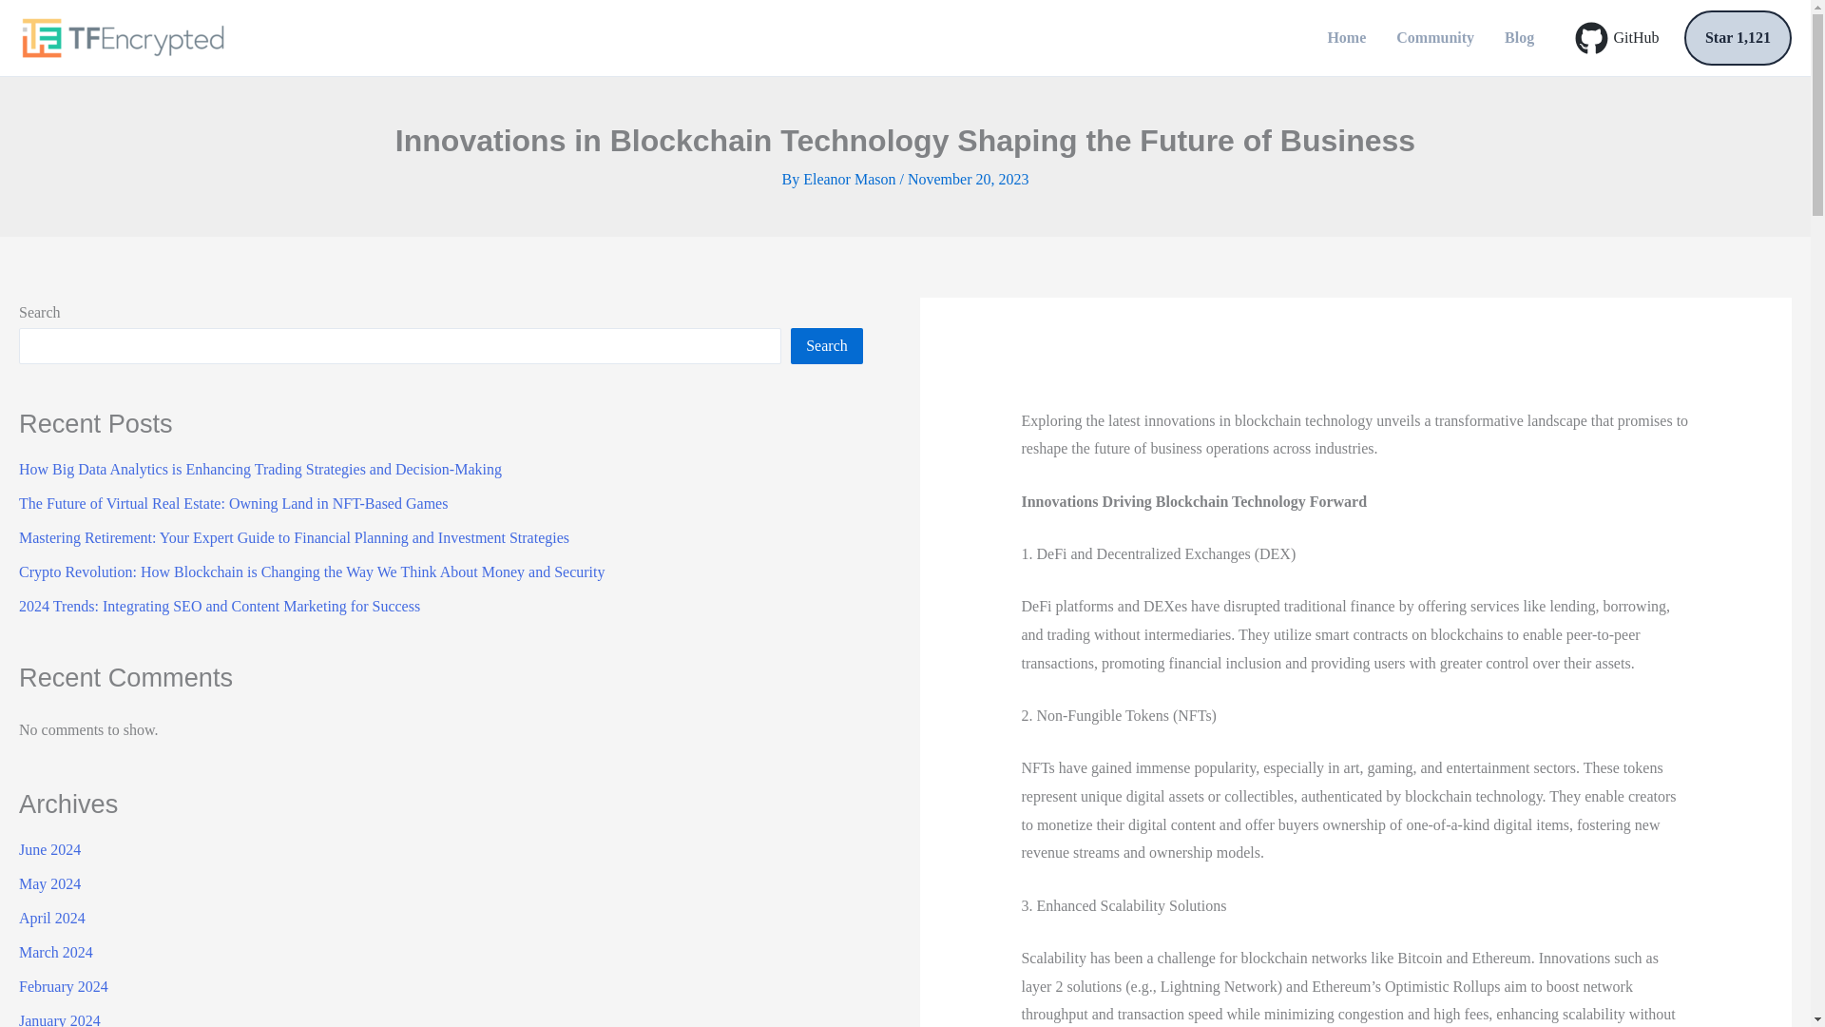 This screenshot has height=1027, width=1825. Describe the element at coordinates (1346, 38) in the screenshot. I see `Home` at that location.